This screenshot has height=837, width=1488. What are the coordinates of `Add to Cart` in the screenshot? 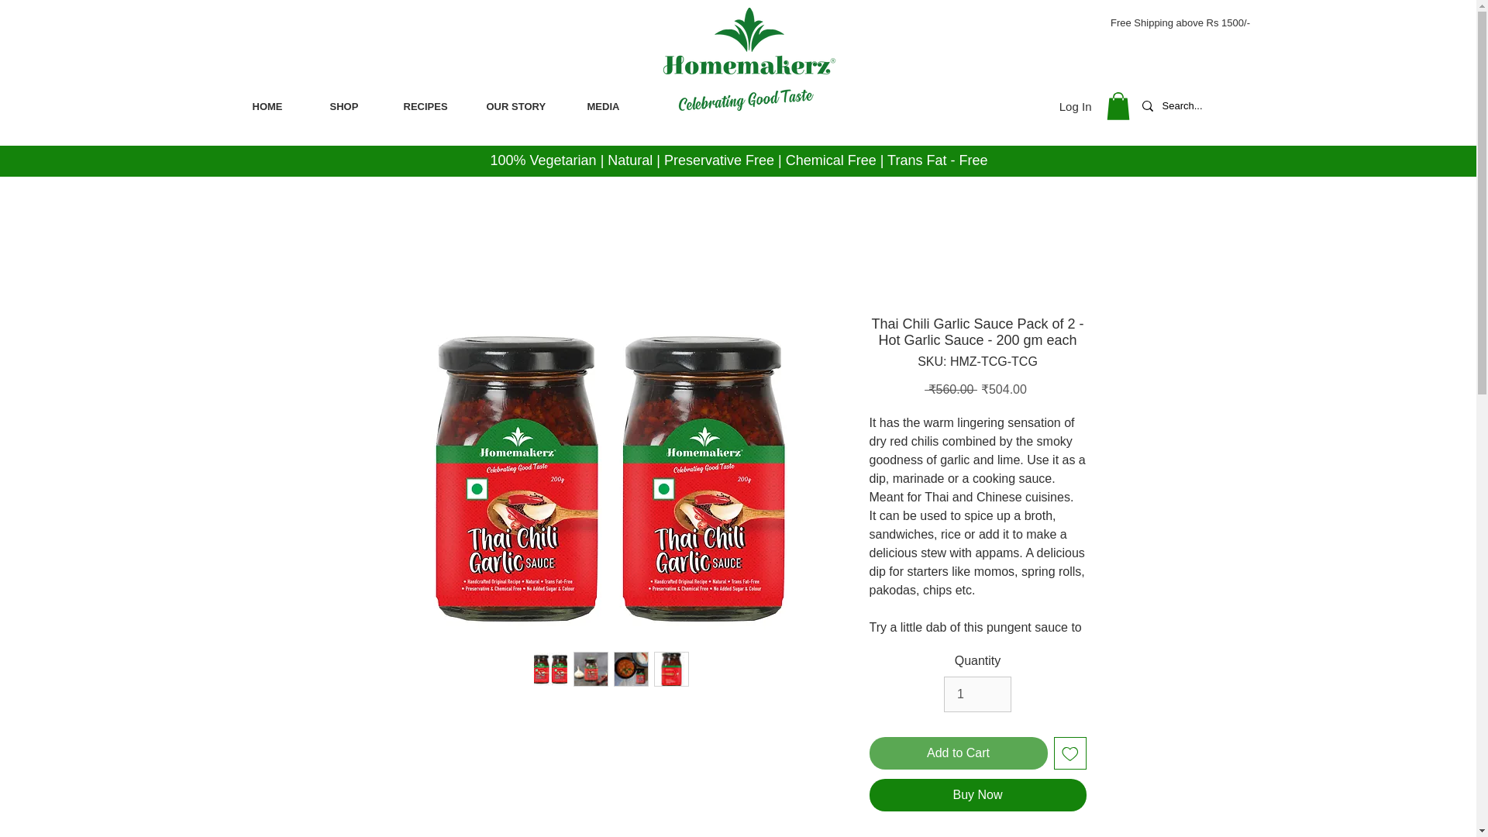 It's located at (958, 753).